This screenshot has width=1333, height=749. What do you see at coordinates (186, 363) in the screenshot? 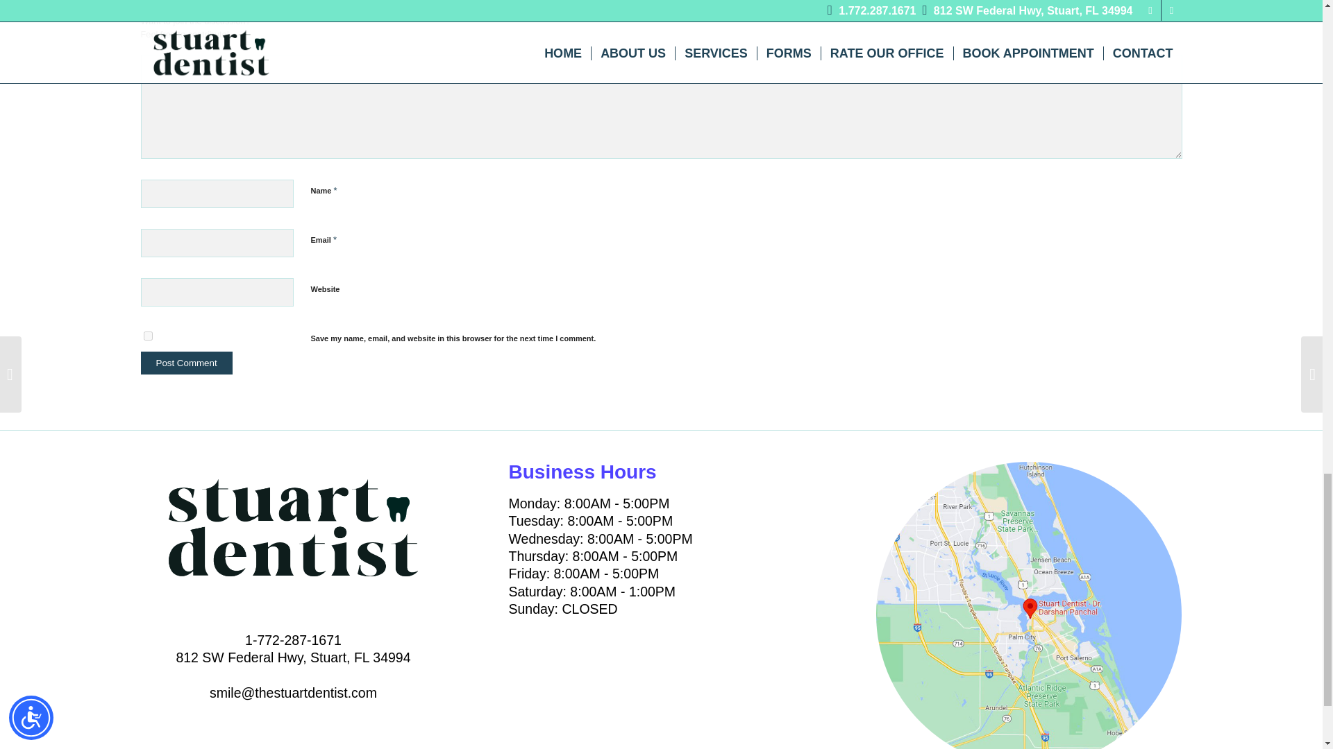
I see `Post Comment` at bounding box center [186, 363].